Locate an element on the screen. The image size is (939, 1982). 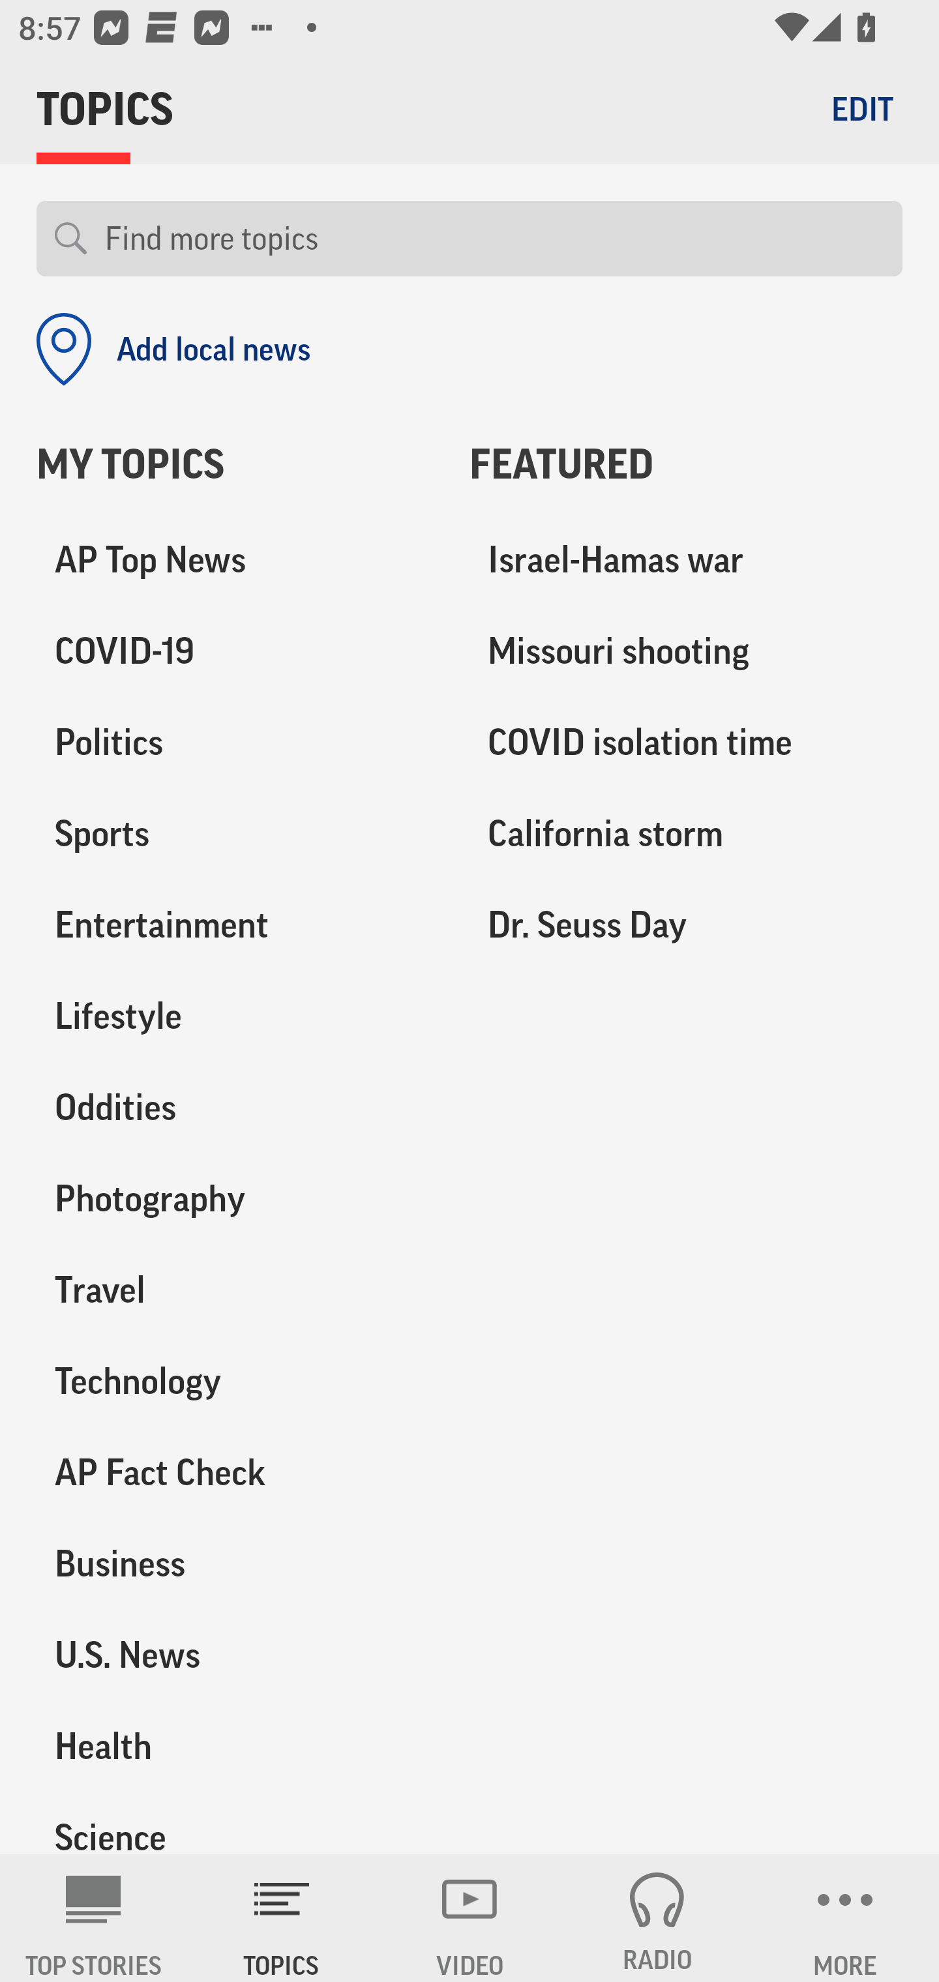
Oddities is located at coordinates (235, 1108).